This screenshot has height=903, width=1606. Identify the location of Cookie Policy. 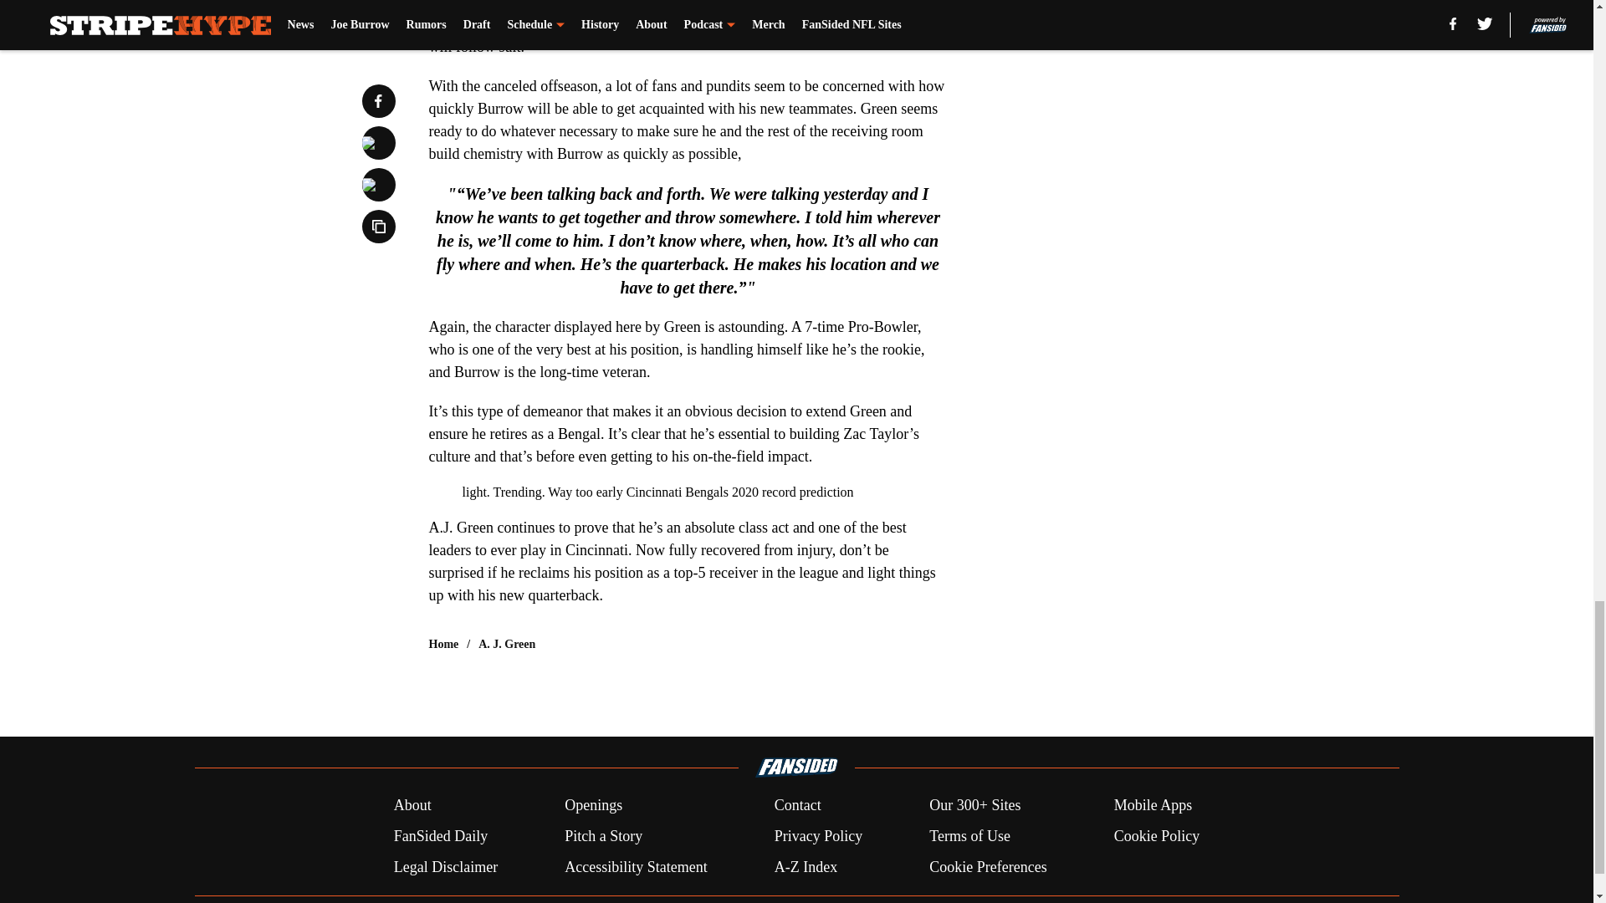
(1157, 836).